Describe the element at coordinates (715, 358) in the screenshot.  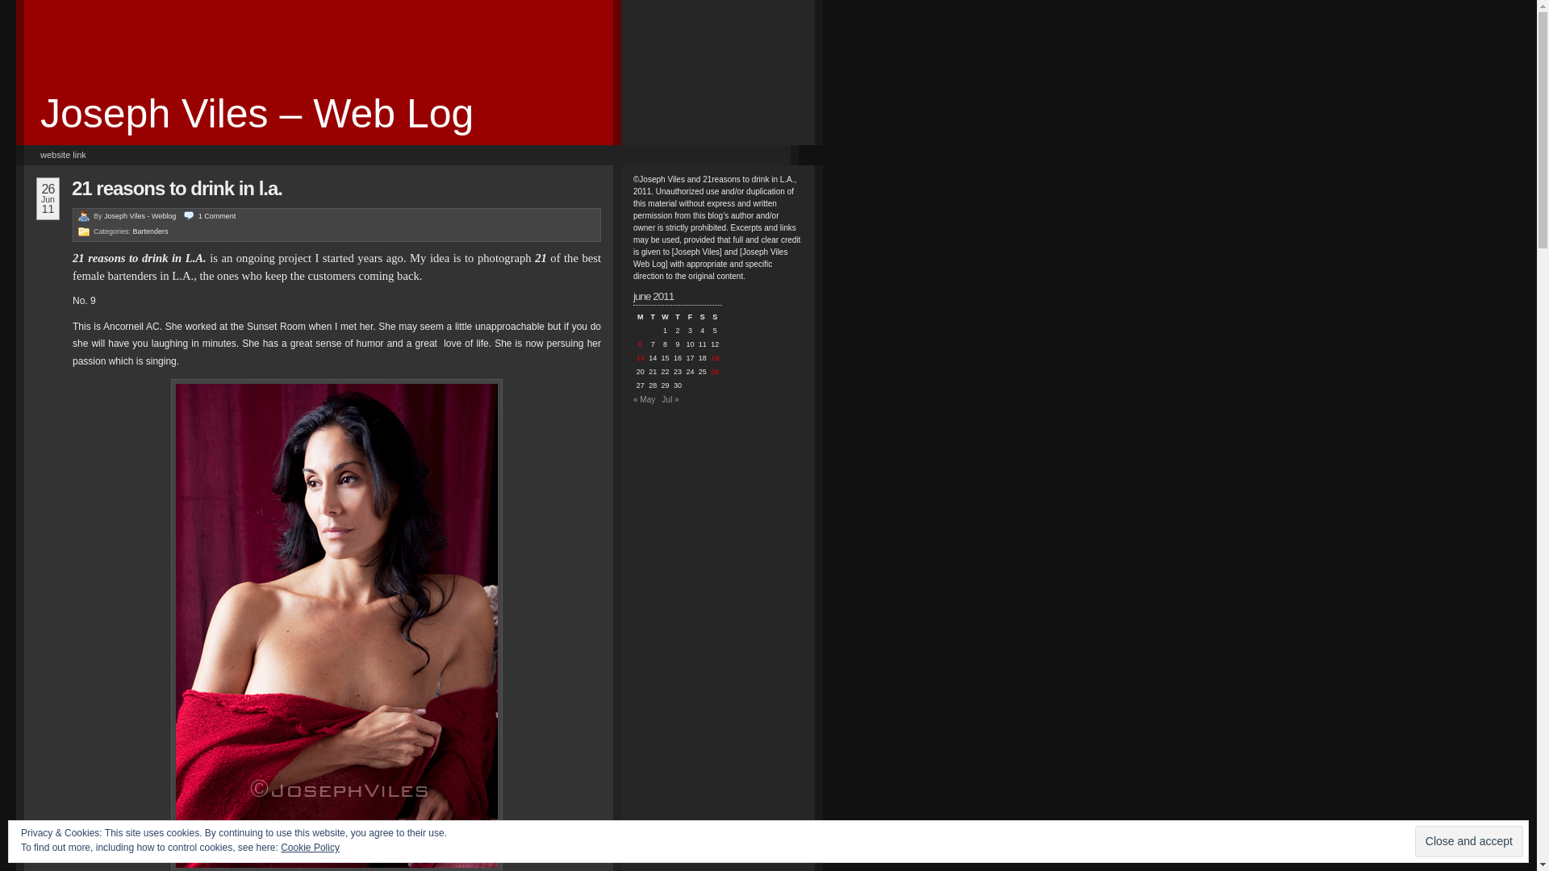
I see `19` at that location.